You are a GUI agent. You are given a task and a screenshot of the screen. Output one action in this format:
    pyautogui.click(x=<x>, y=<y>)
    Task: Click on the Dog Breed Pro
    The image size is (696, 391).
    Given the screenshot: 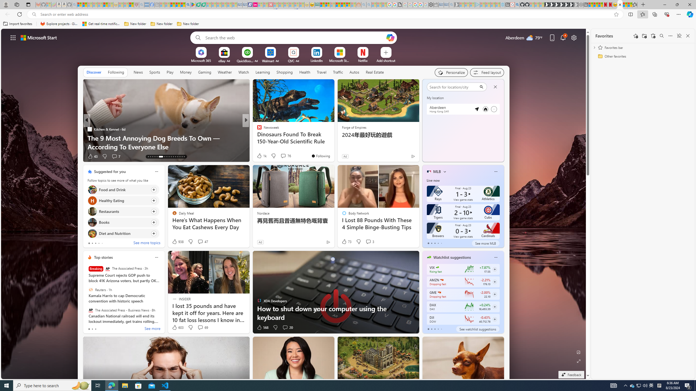 What is the action you would take?
    pyautogui.click(x=257, y=129)
    